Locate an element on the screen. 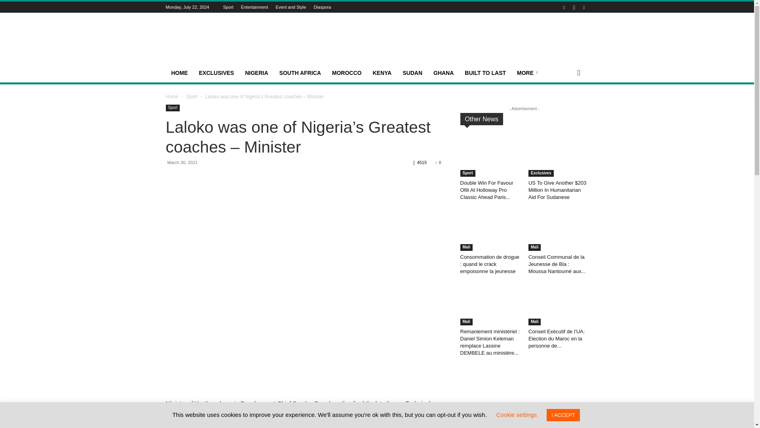 Image resolution: width=760 pixels, height=428 pixels. SOUTH AFRICA is located at coordinates (300, 73).